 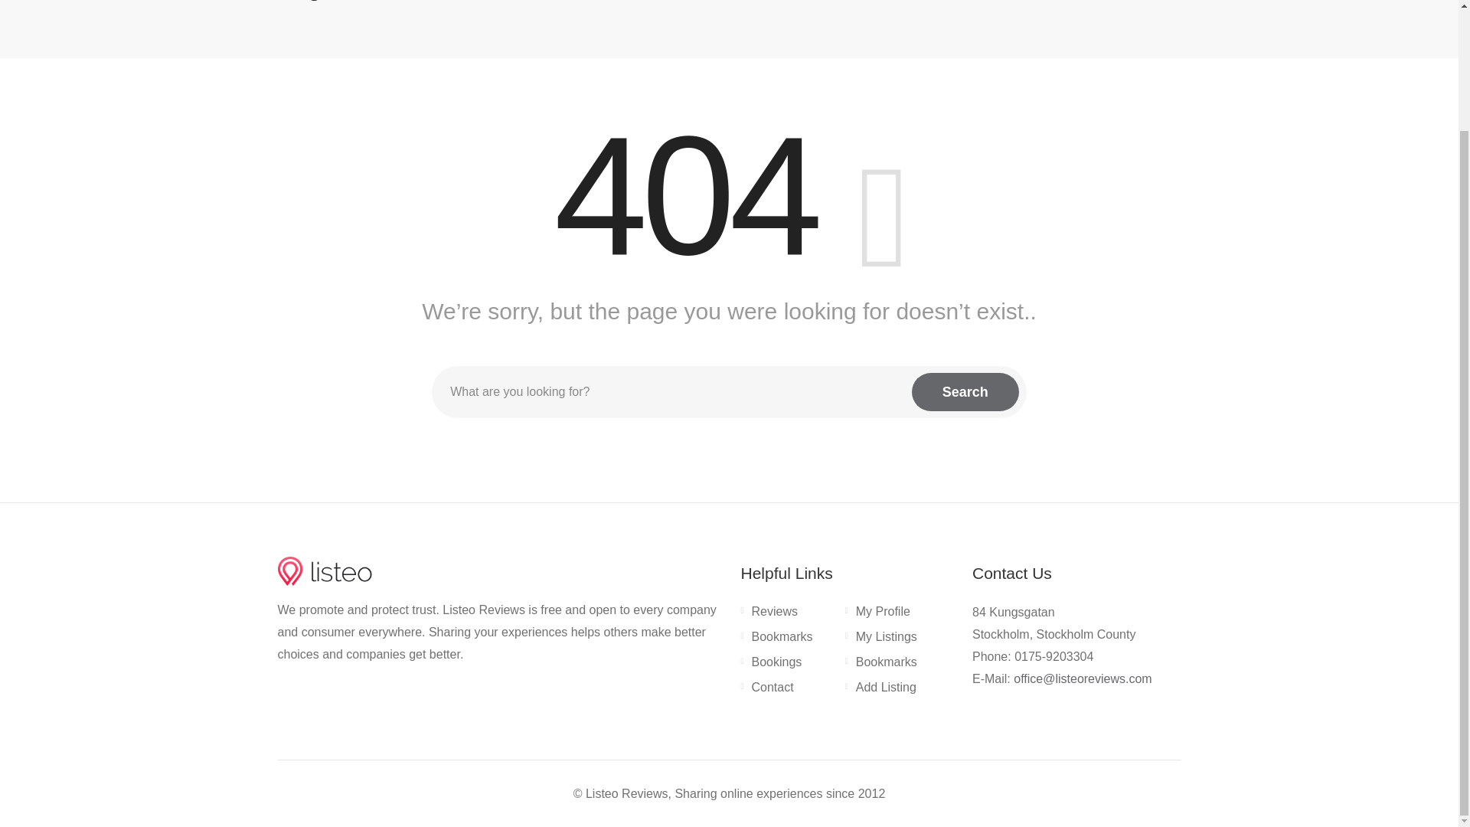 I want to click on Bookmarks, so click(x=881, y=665).